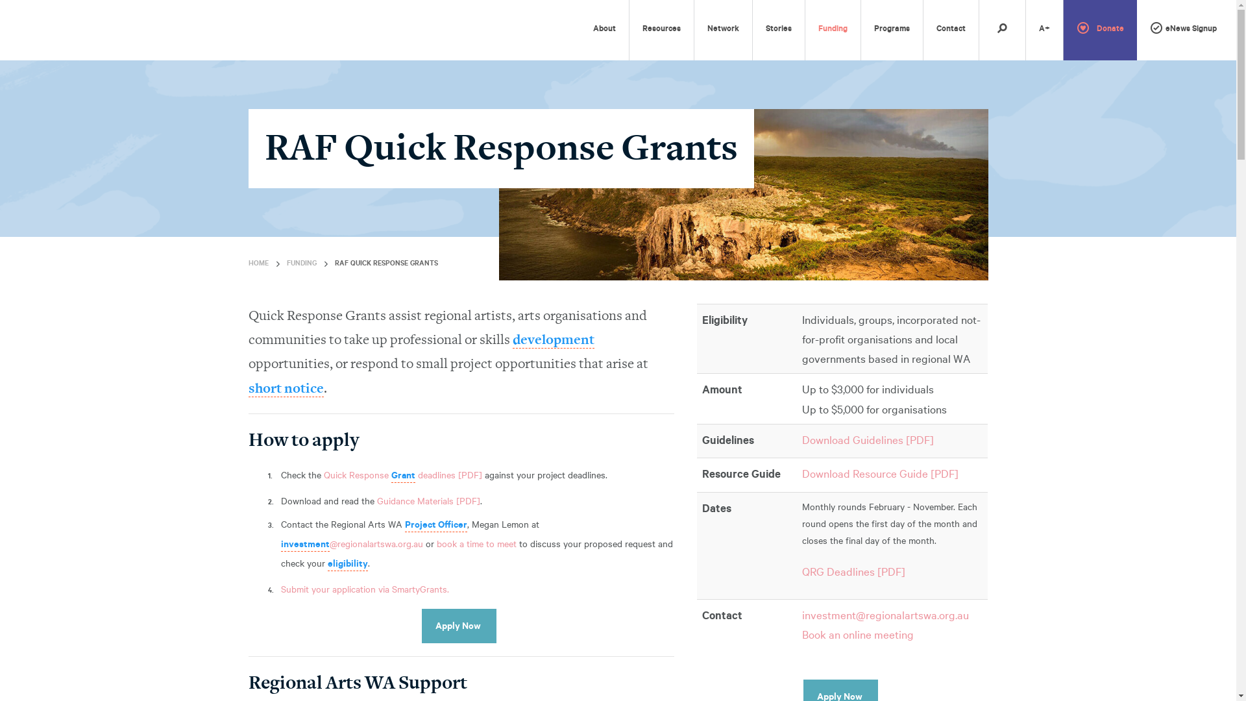 The width and height of the screenshot is (1246, 701). Describe the element at coordinates (723, 30) in the screenshot. I see `Network` at that location.